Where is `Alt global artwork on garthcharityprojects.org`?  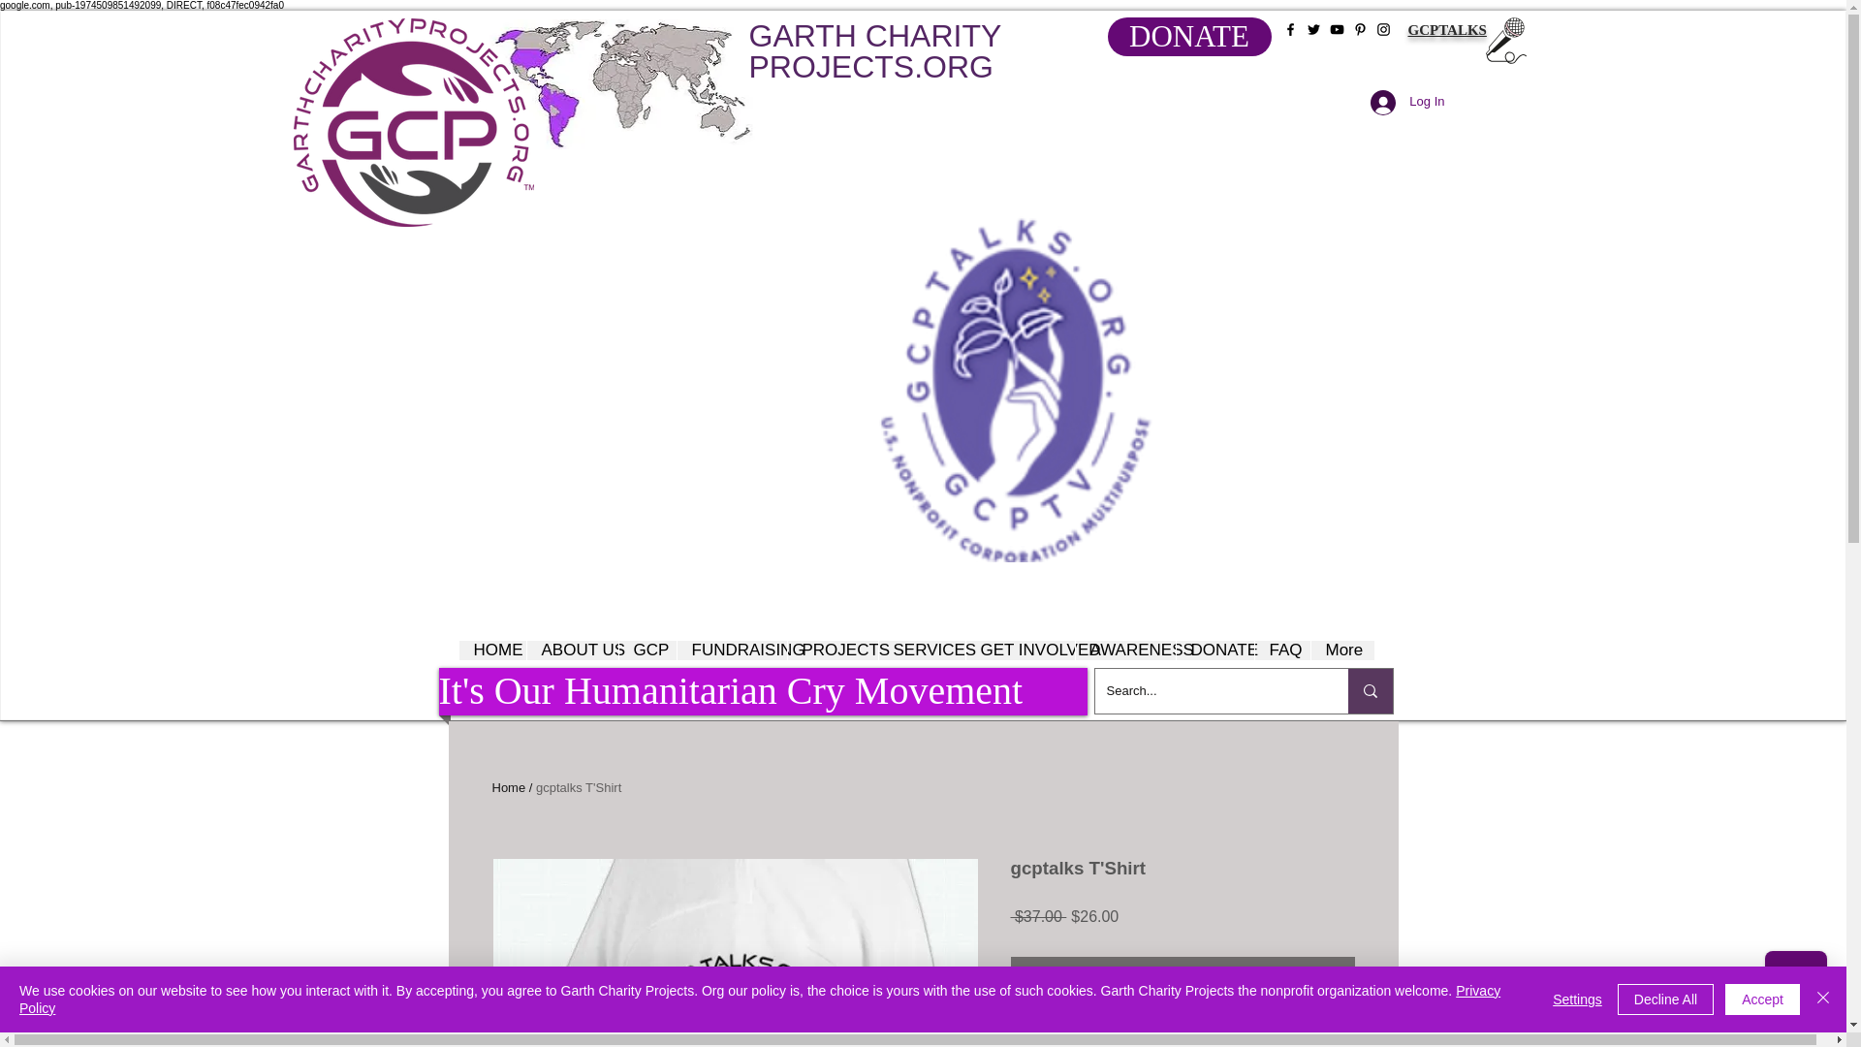 Alt global artwork on garthcharityprojects.org is located at coordinates (621, 84).